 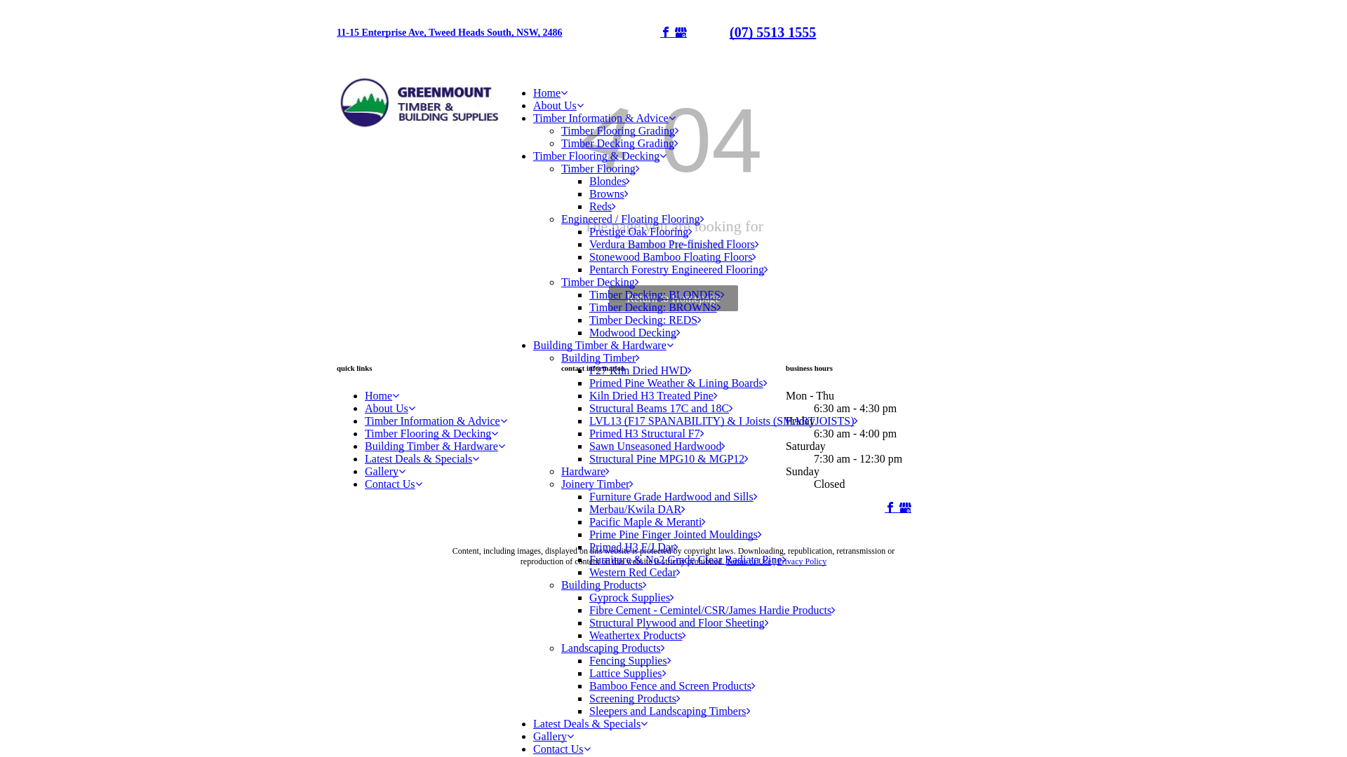 I want to click on Home, so click(x=550, y=93).